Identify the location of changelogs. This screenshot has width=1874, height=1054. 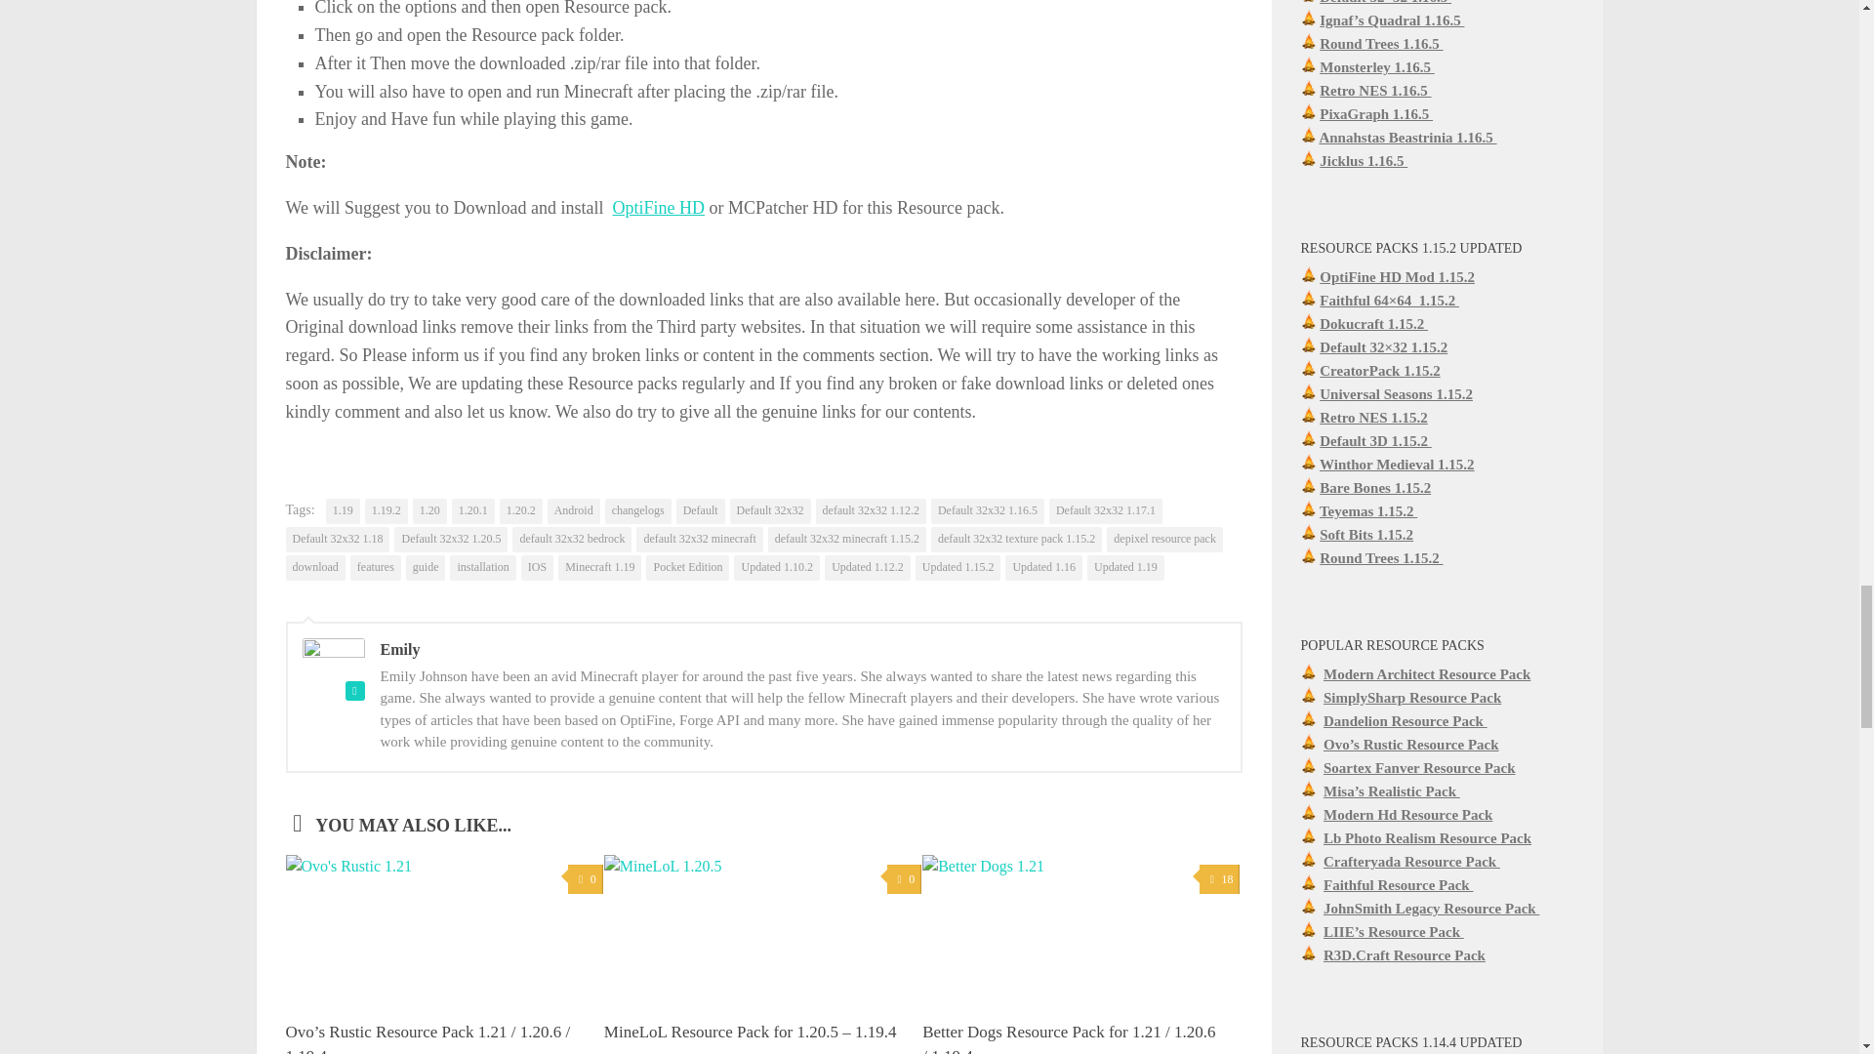
(638, 510).